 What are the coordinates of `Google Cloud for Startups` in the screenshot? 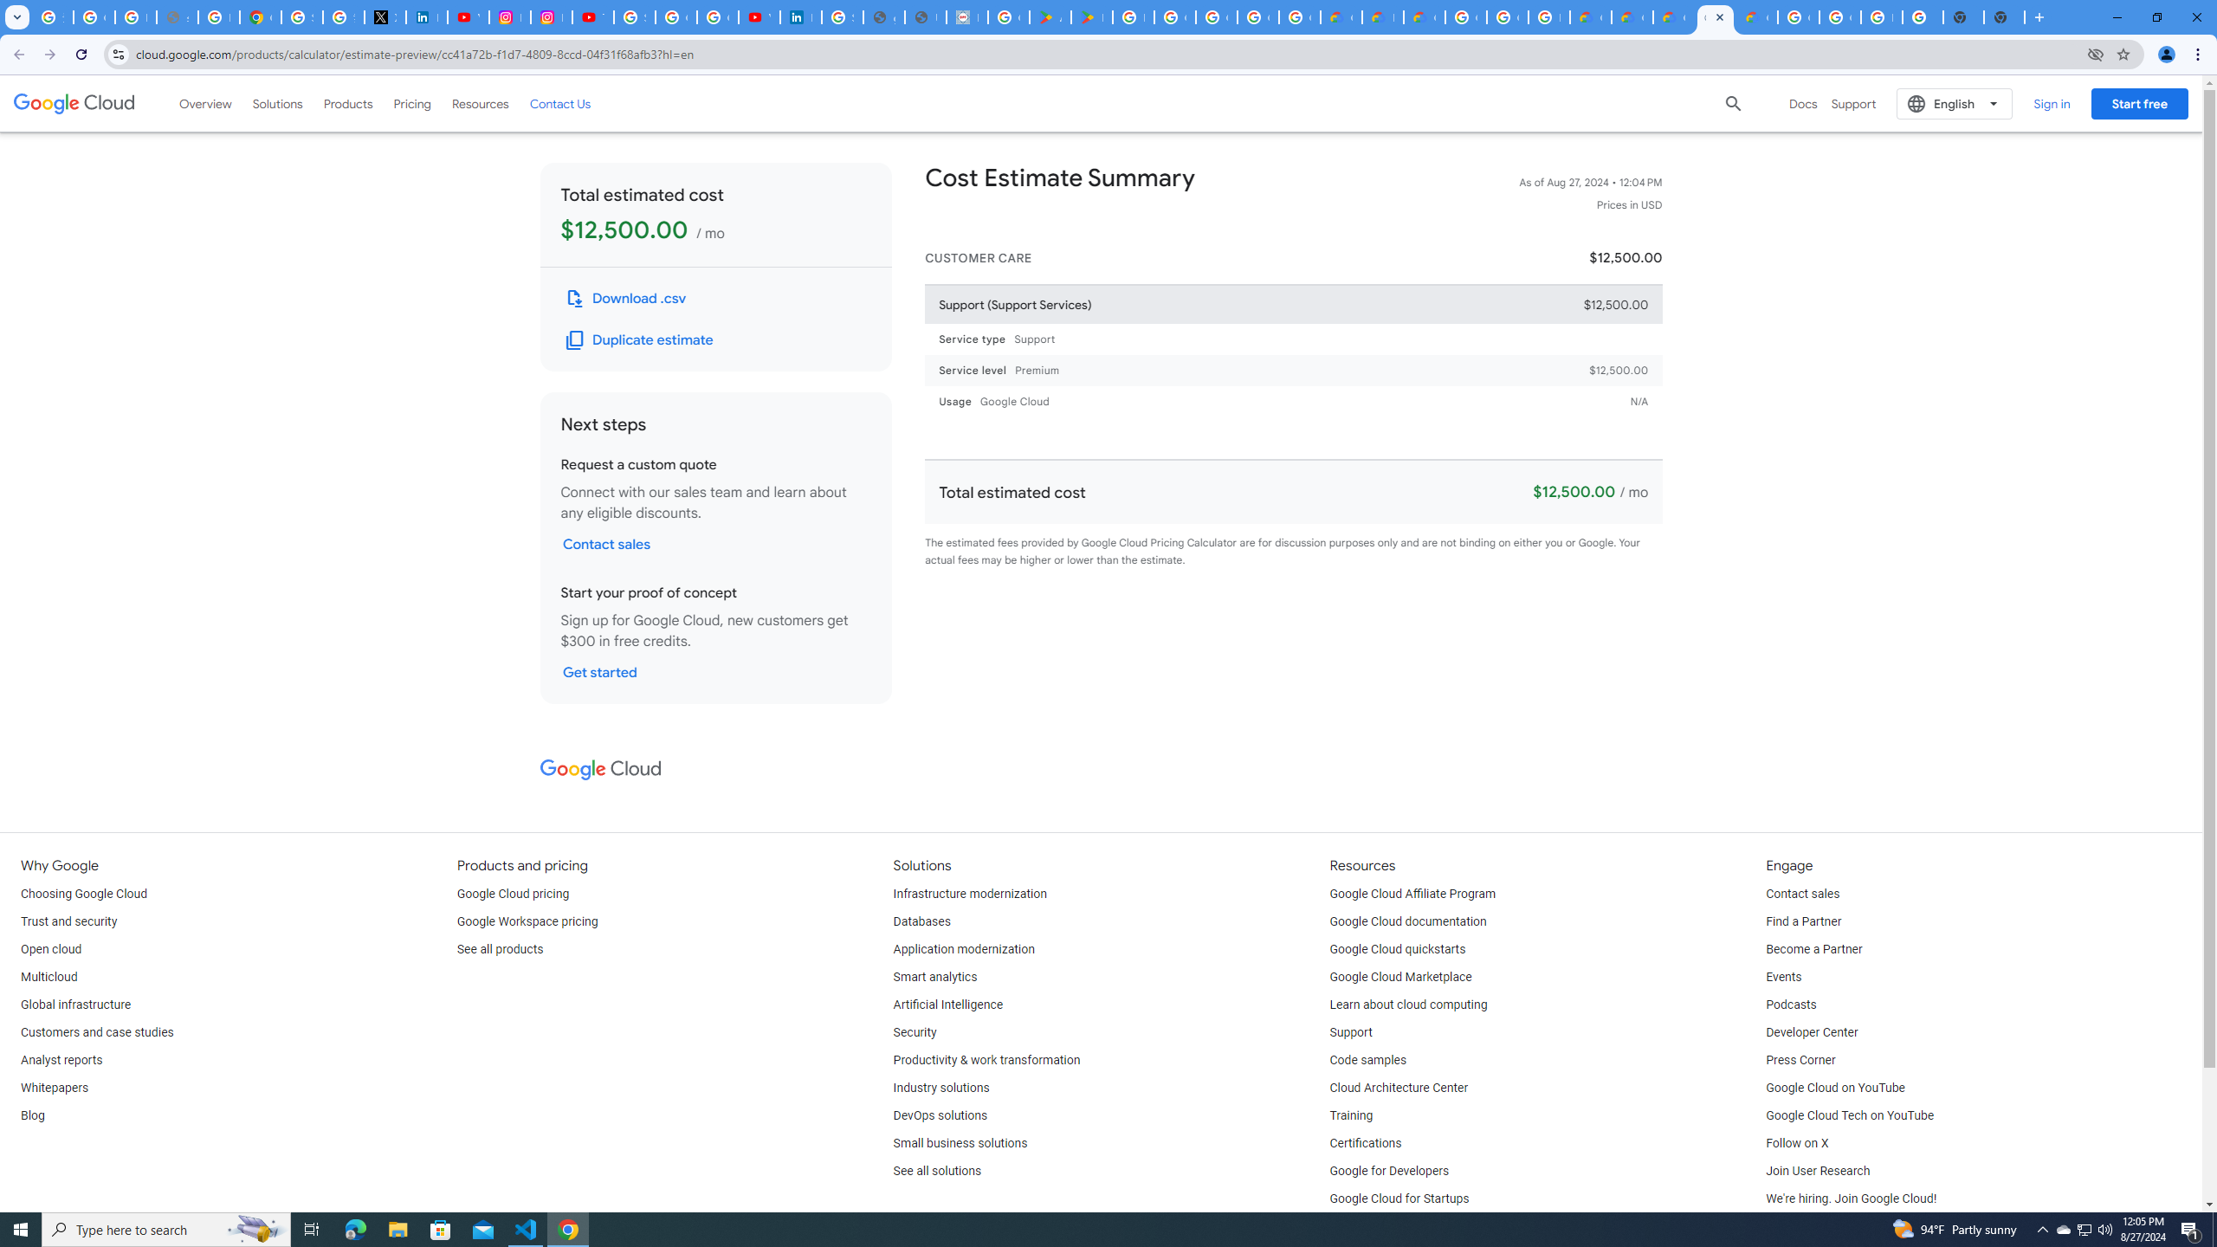 It's located at (1399, 1199).